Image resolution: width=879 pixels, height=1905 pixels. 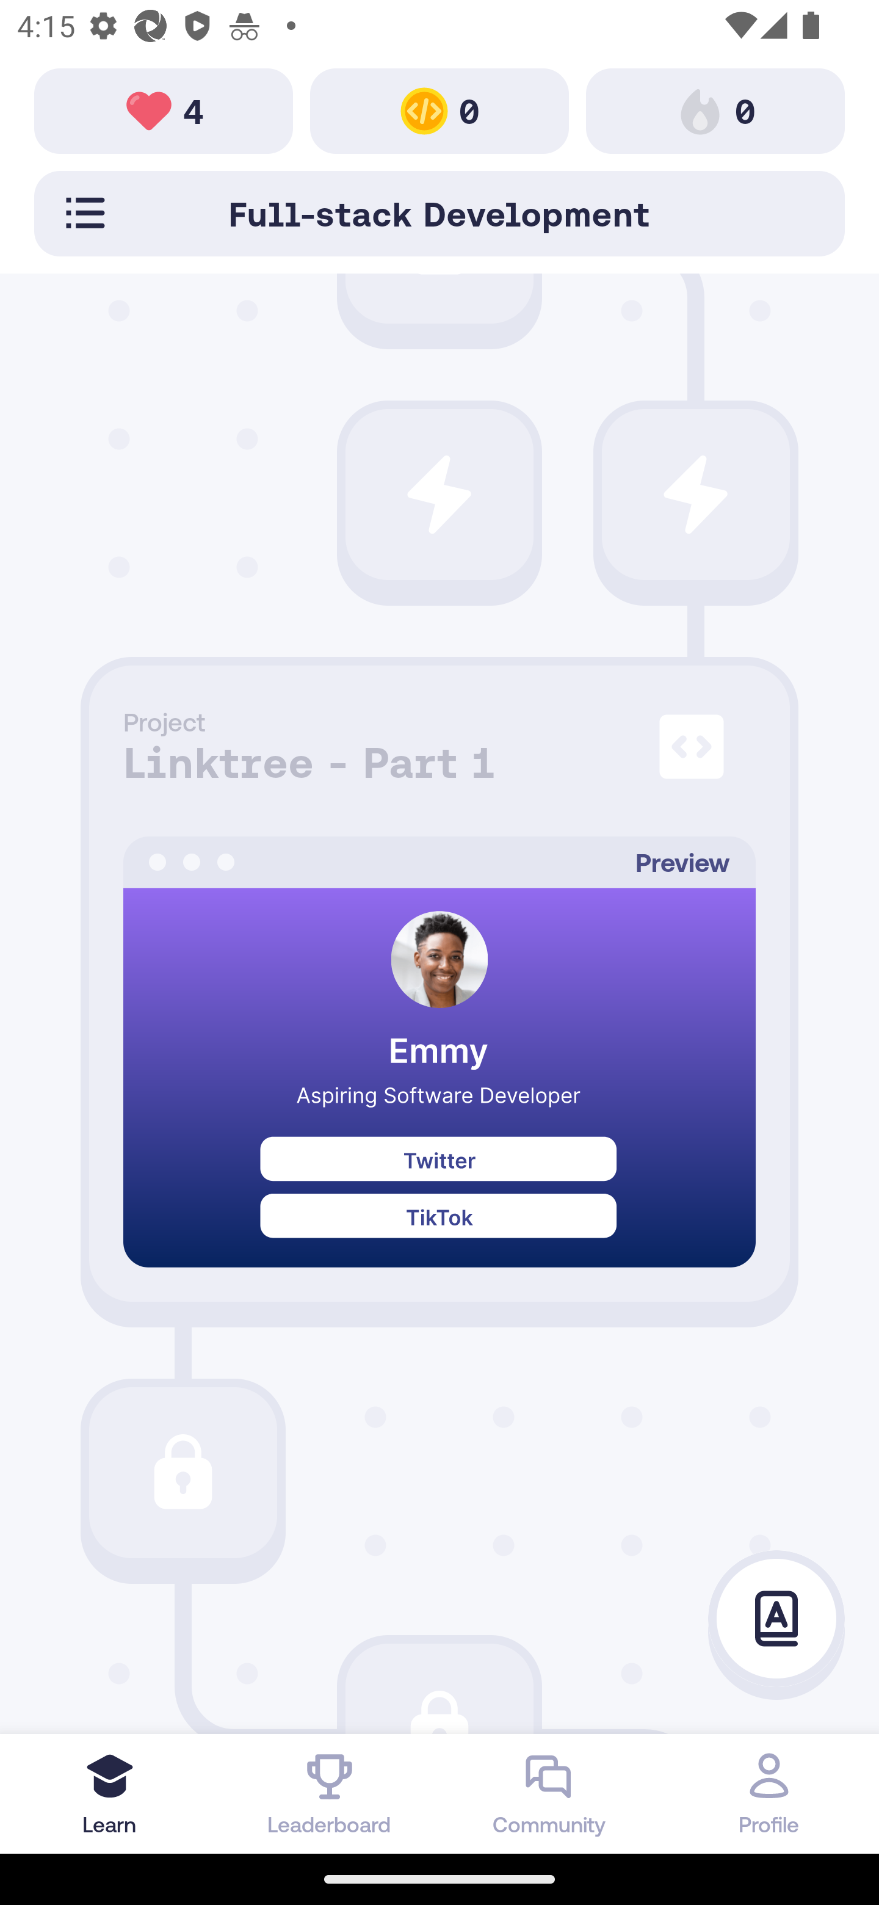 What do you see at coordinates (440, 494) in the screenshot?
I see `Path Icon` at bounding box center [440, 494].